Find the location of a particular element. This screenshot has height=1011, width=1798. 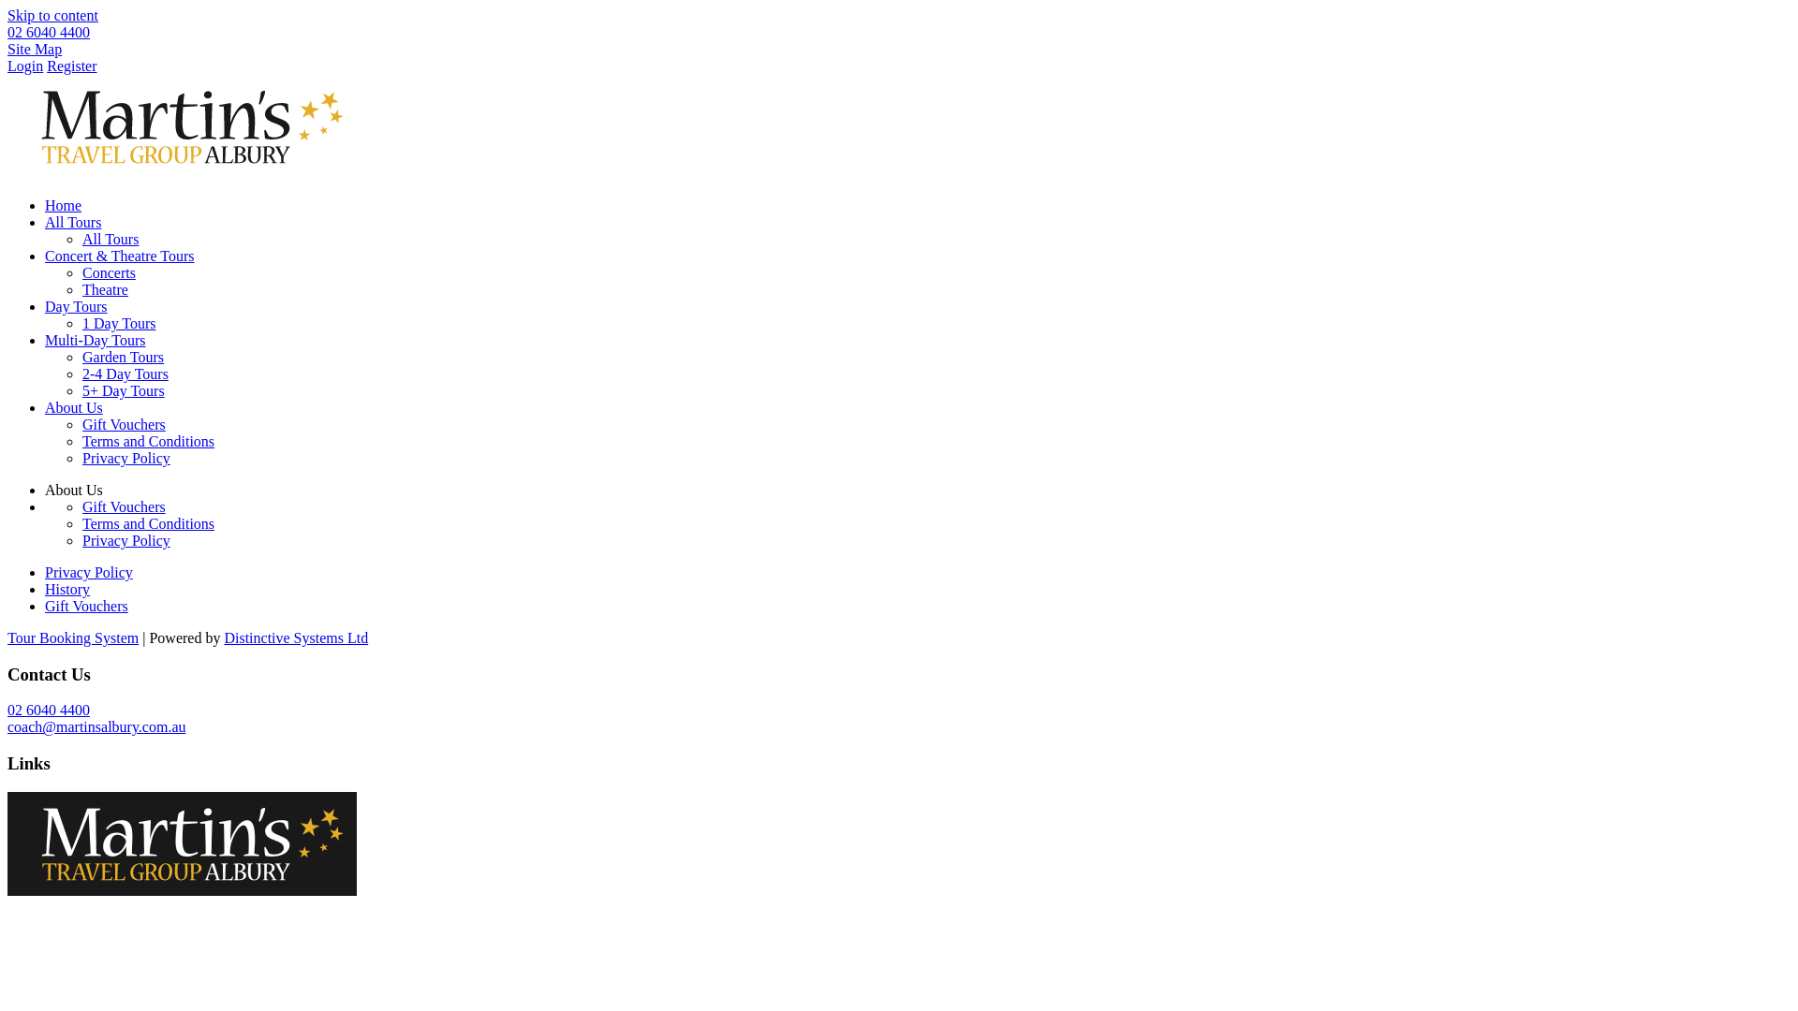

Privacy Policy is located at coordinates (126, 541).